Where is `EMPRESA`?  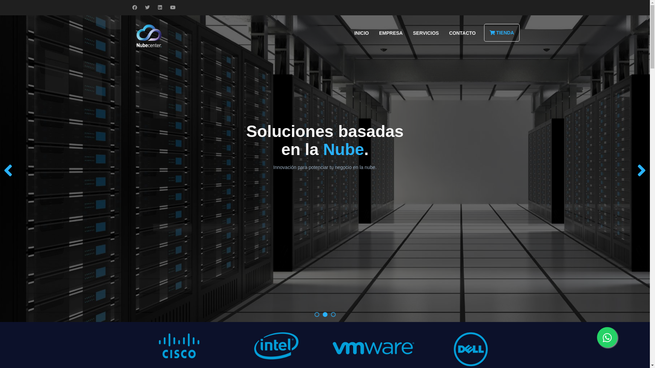 EMPRESA is located at coordinates (391, 33).